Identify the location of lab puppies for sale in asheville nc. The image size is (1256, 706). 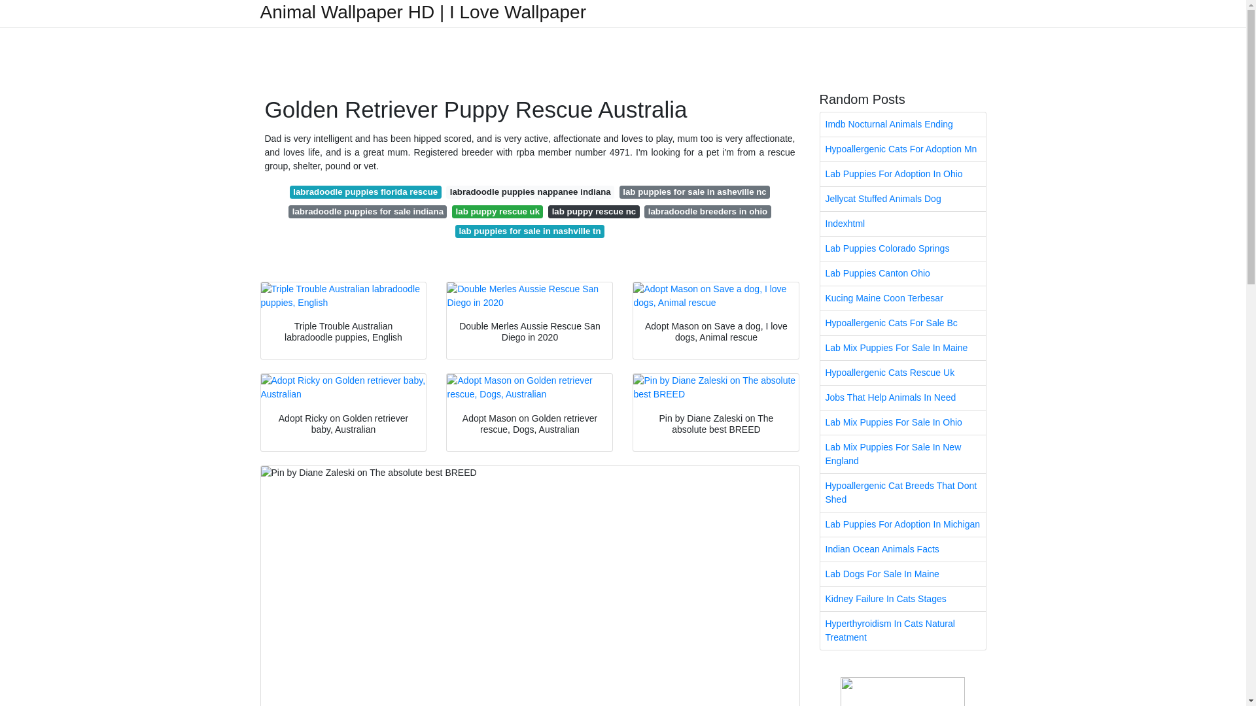
(694, 192).